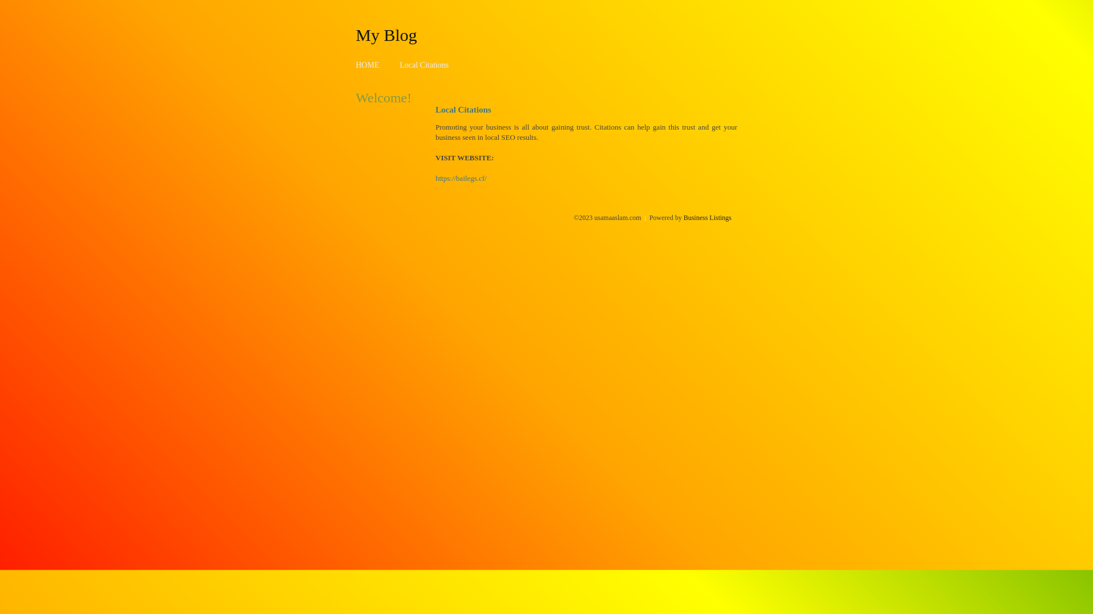 This screenshot has height=614, width=1093. What do you see at coordinates (461, 179) in the screenshot?
I see `https://bailegs.cf/` at bounding box center [461, 179].